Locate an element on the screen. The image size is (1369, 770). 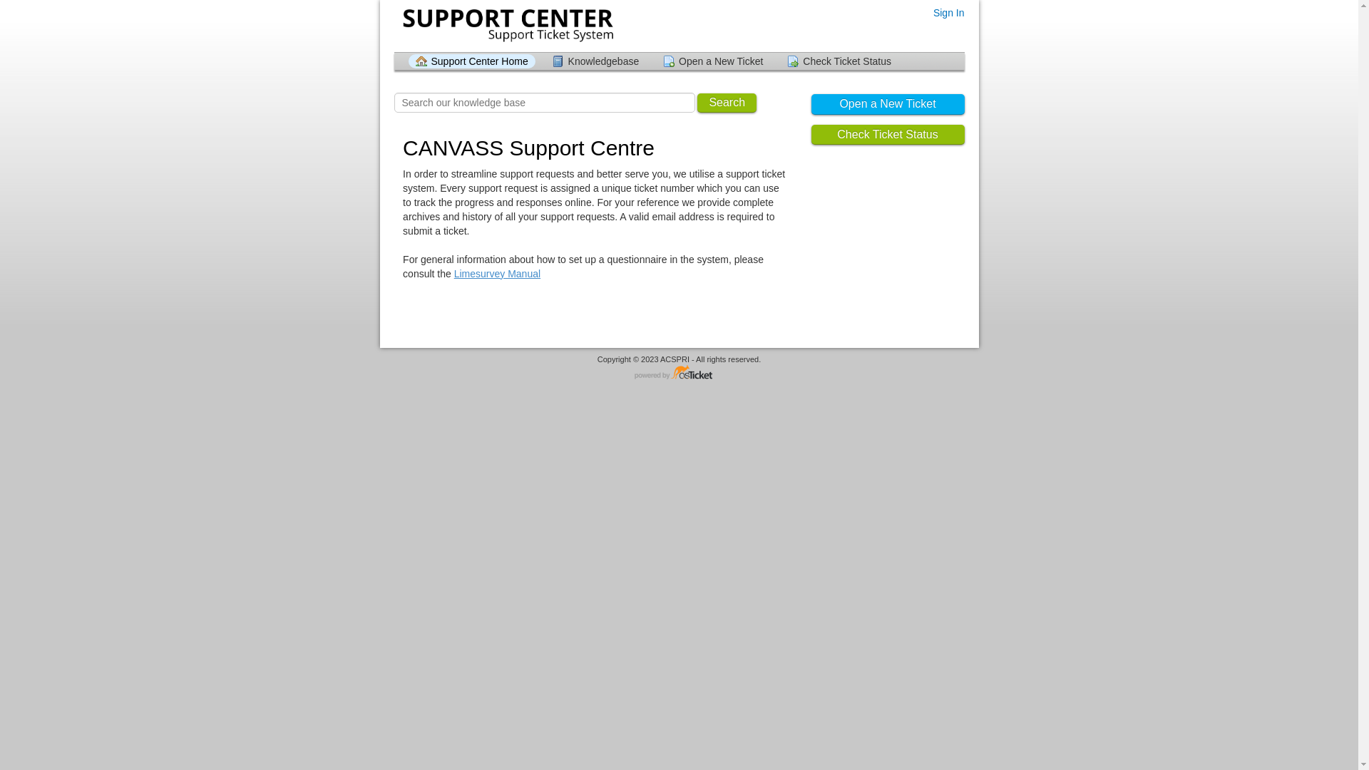
Support Center Home is located at coordinates (471, 61).